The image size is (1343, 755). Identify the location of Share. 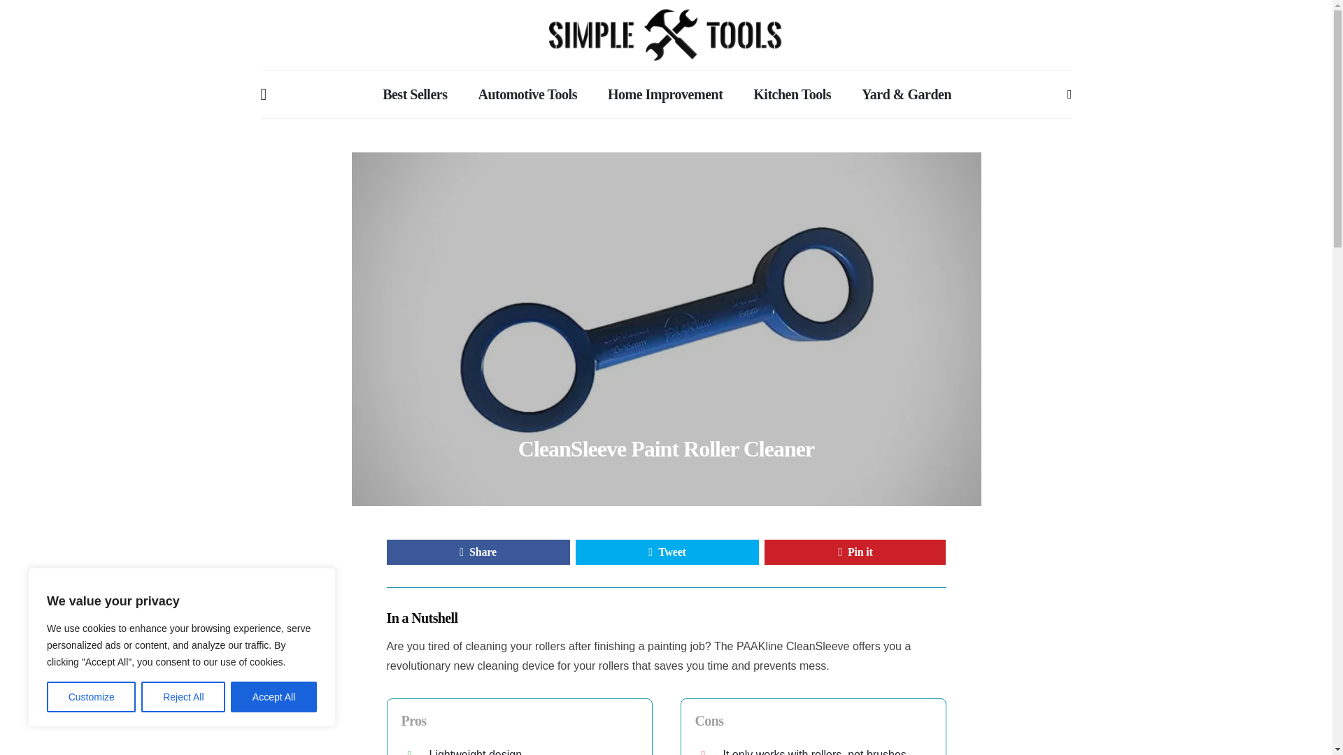
(478, 552).